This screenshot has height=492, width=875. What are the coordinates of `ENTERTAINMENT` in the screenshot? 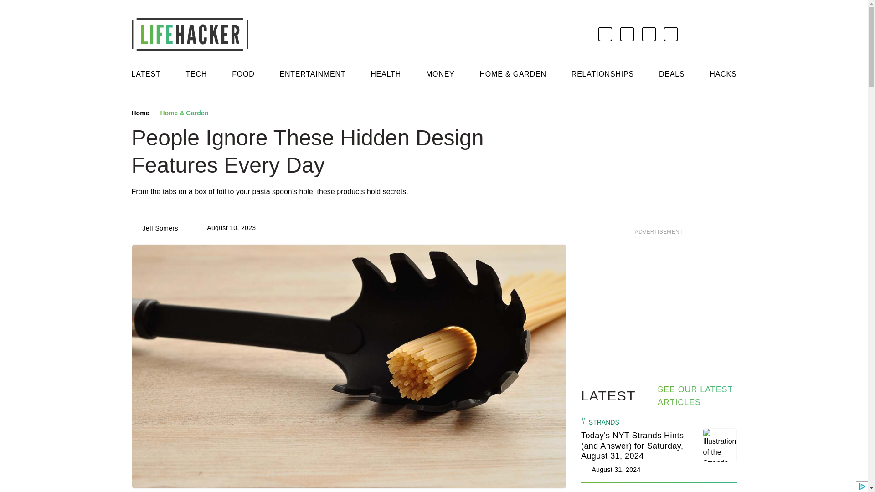 It's located at (312, 74).